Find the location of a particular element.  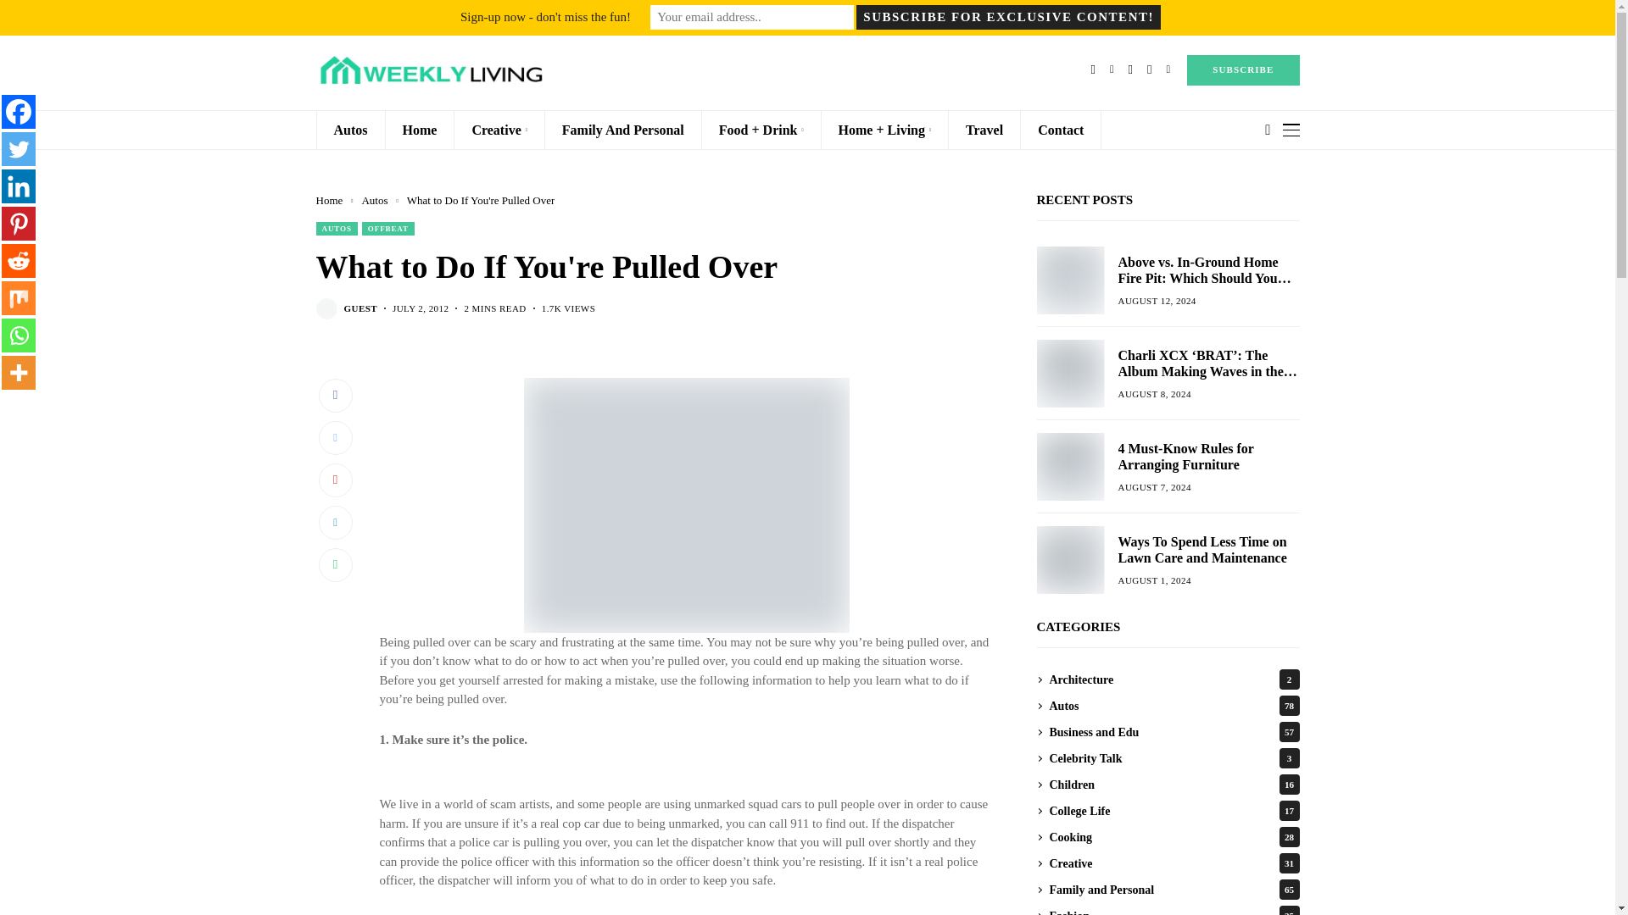

Travel is located at coordinates (984, 130).